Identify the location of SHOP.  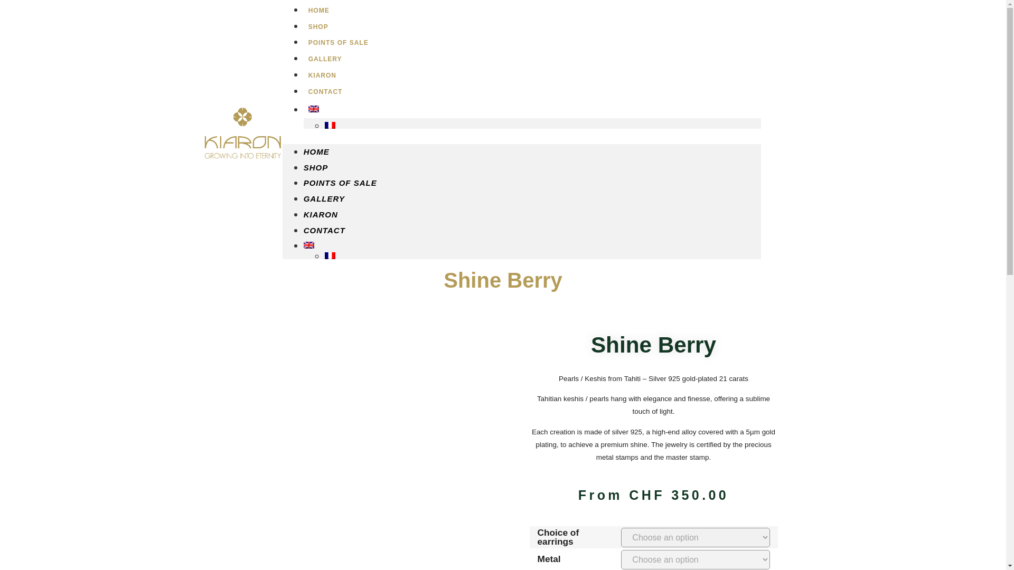
(318, 27).